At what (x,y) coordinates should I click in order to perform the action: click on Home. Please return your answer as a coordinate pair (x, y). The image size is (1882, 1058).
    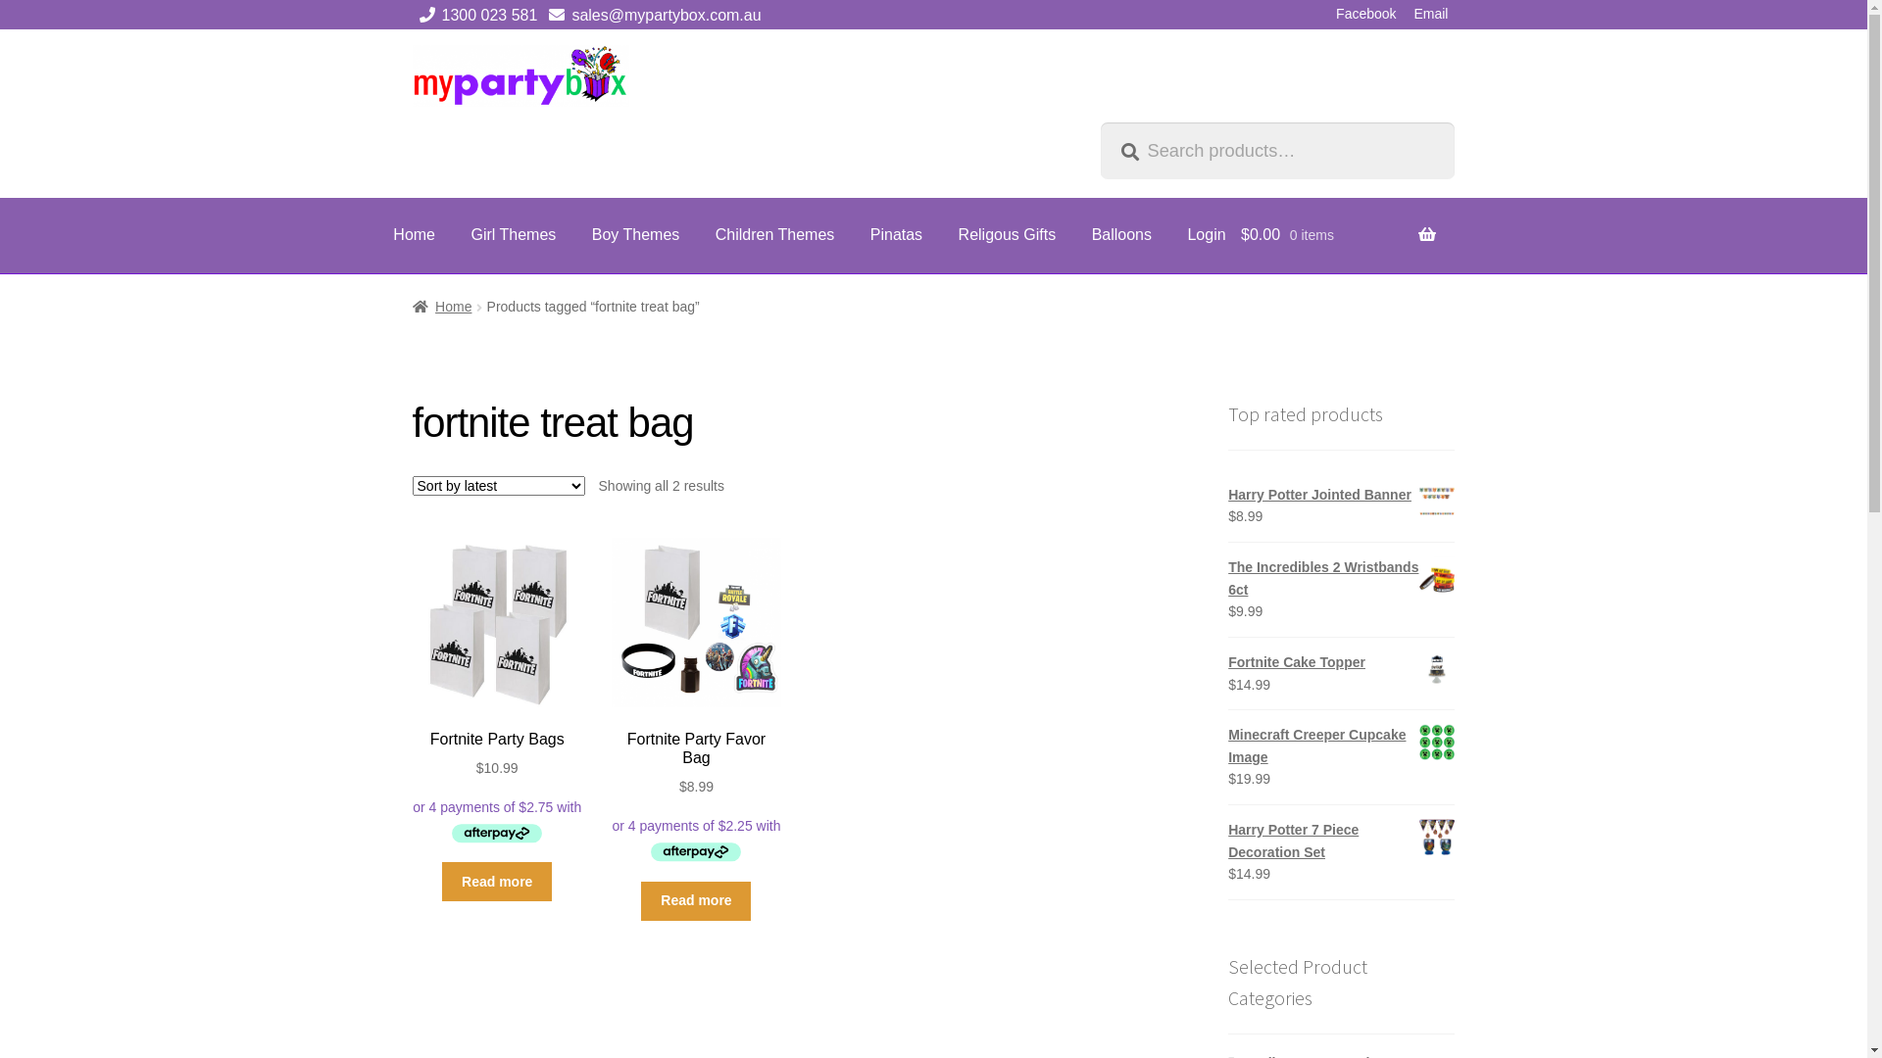
    Looking at the image, I should click on (443, 307).